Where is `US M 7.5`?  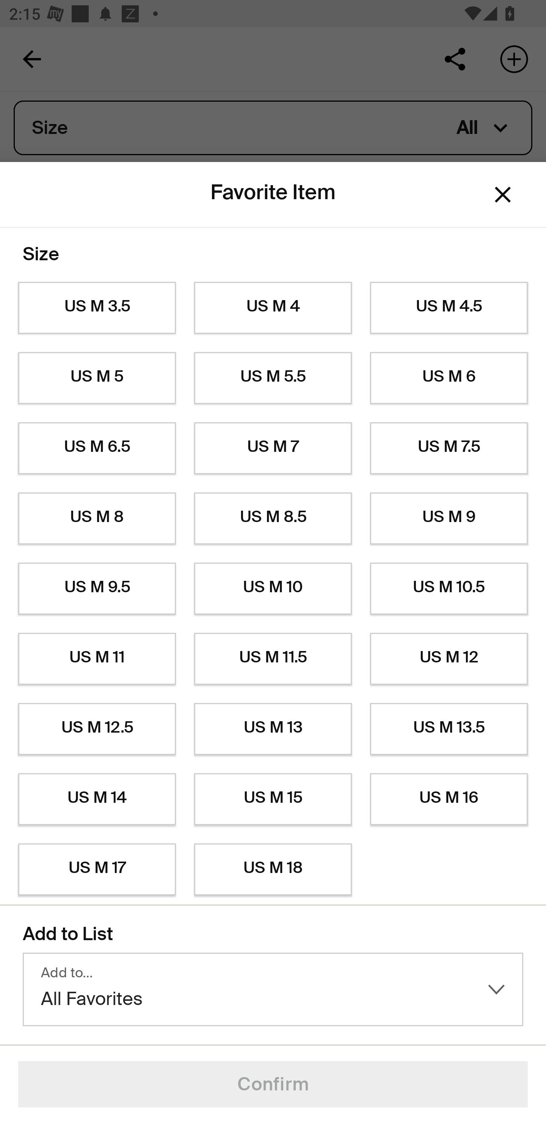 US M 7.5 is located at coordinates (449, 448).